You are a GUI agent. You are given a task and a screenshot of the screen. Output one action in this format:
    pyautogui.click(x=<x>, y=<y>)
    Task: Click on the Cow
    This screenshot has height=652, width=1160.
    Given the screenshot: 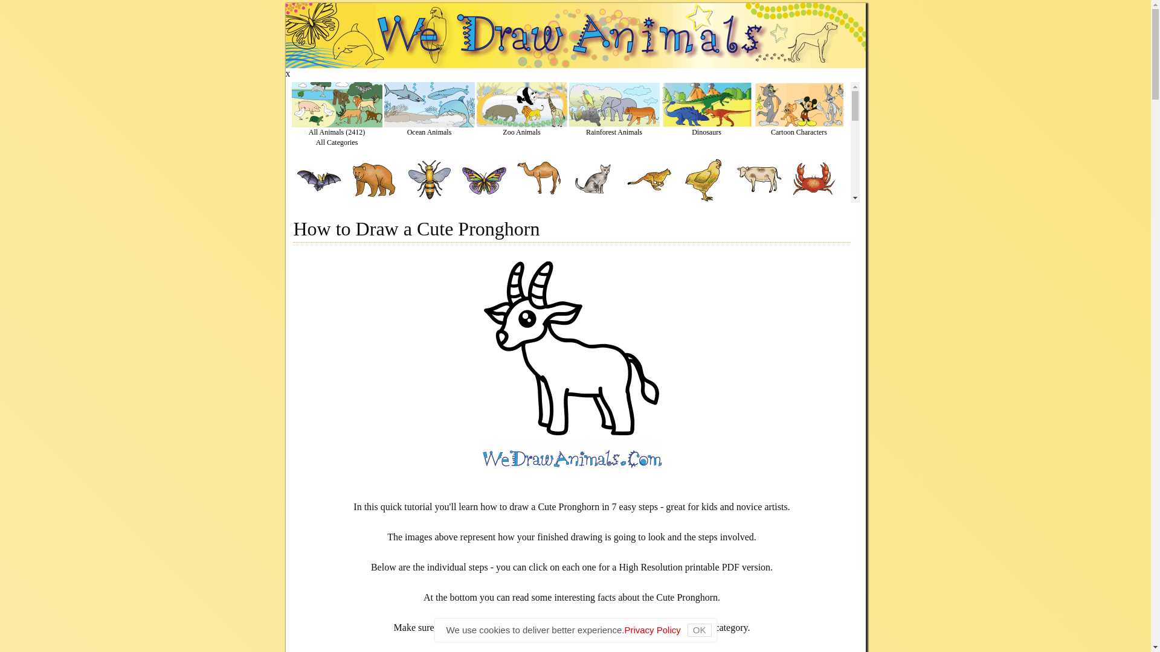 What is the action you would take?
    pyautogui.click(x=758, y=211)
    